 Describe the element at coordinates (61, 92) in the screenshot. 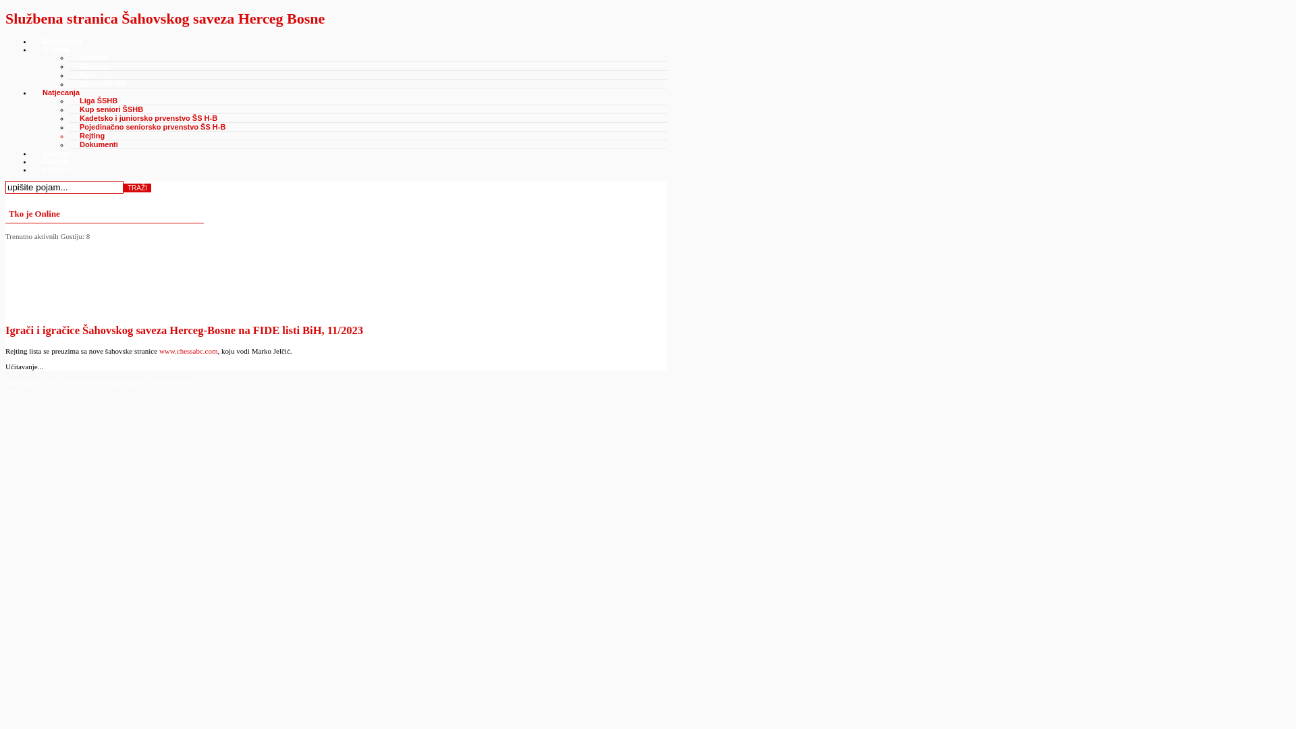

I see `Natjecanja` at that location.